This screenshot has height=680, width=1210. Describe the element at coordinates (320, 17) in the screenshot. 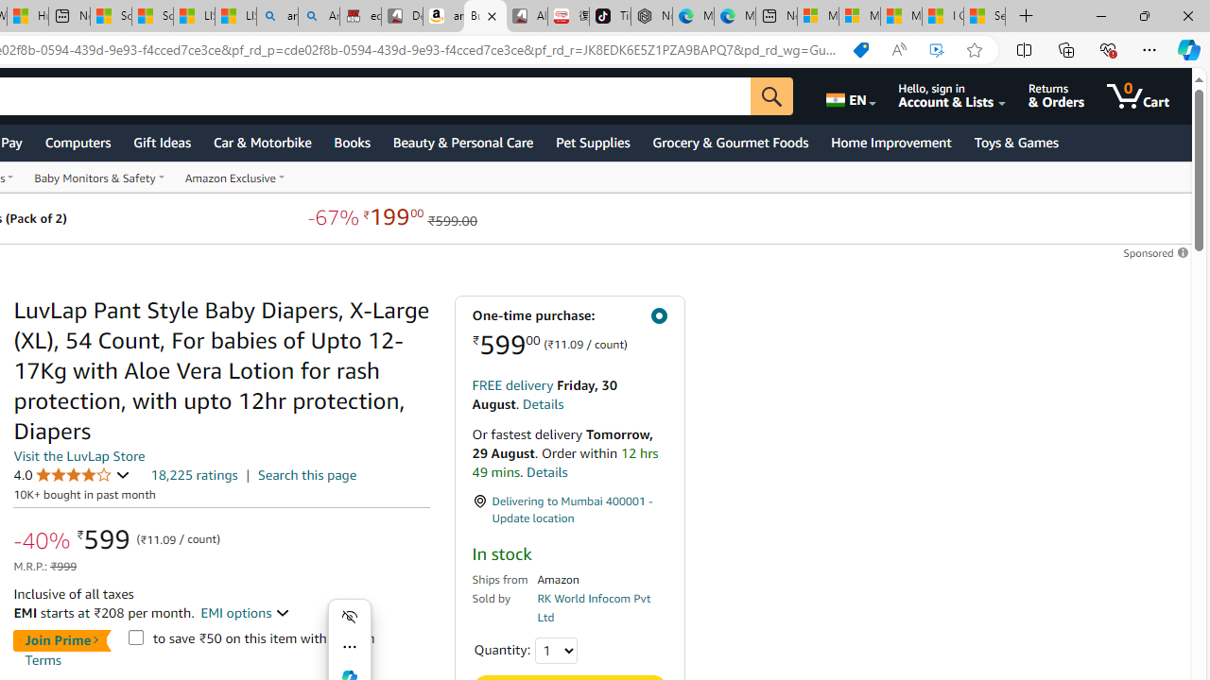

I see `Amazon Echo Dot PNG - Search Images` at that location.